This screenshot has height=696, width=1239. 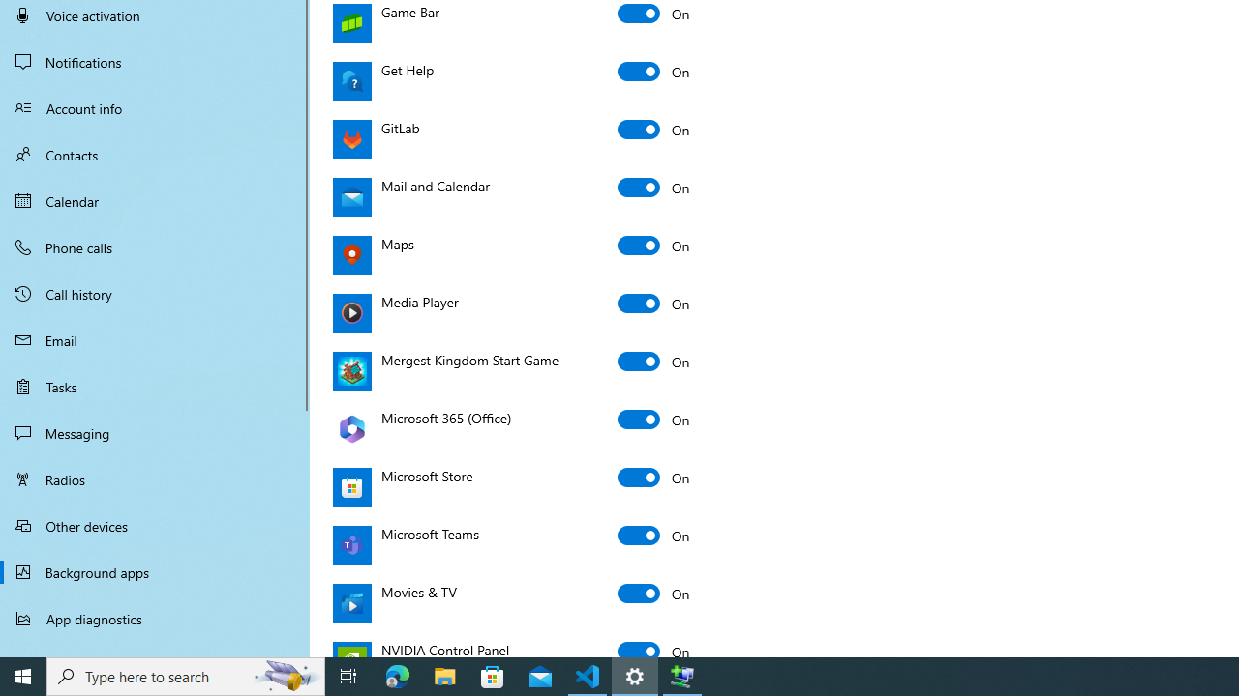 I want to click on Microsoft Edge, so click(x=398, y=677).